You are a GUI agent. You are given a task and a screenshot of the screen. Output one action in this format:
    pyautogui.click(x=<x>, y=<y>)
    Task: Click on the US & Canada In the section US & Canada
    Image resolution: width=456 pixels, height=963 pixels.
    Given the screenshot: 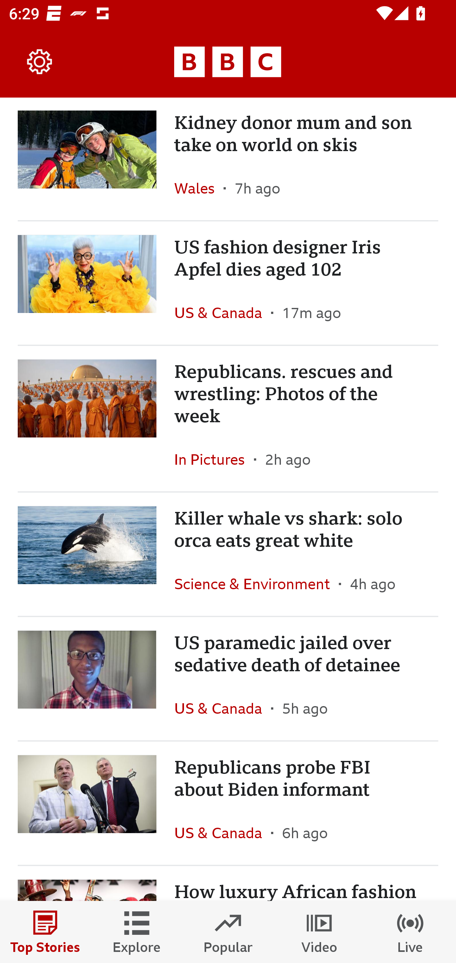 What is the action you would take?
    pyautogui.click(x=222, y=833)
    